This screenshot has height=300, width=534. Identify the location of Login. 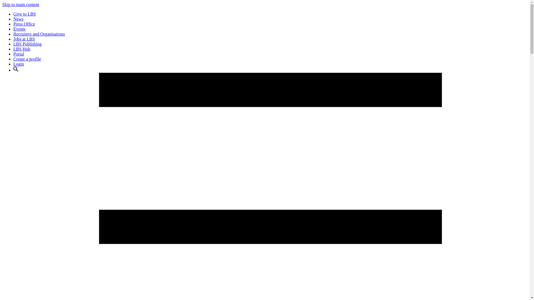
(19, 64).